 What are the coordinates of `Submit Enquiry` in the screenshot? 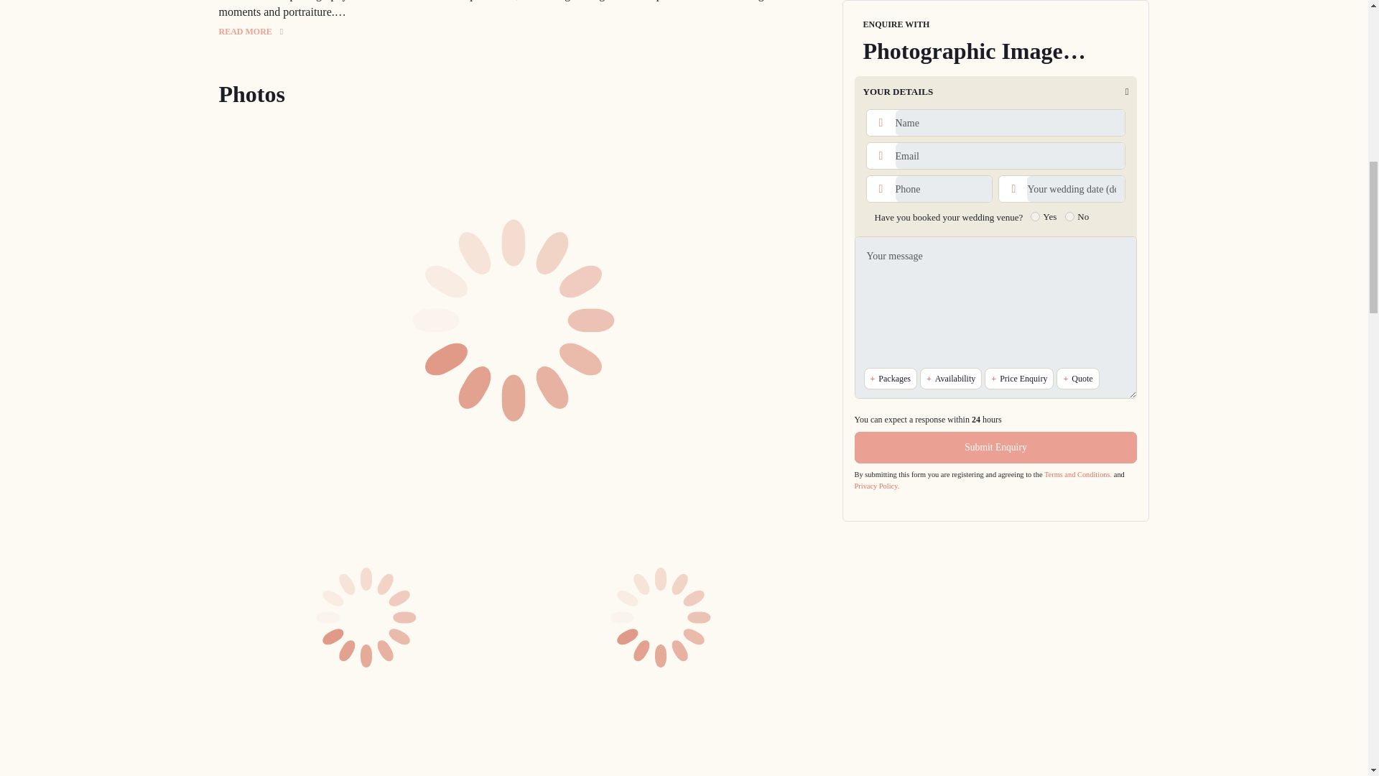 It's located at (996, 240).